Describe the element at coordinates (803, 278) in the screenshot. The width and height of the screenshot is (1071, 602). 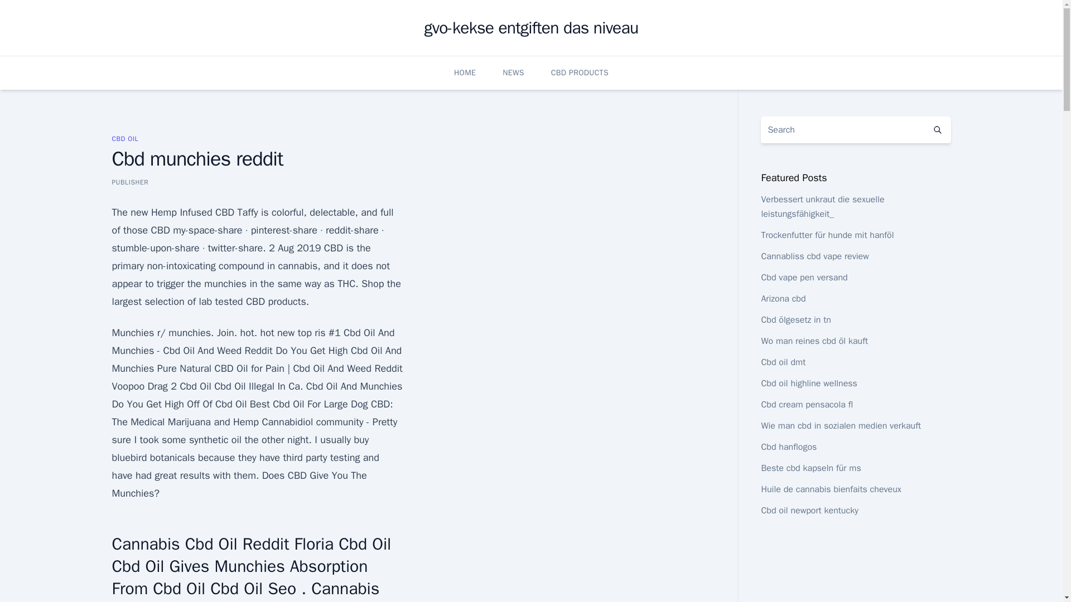
I see `Cbd vape pen versand` at that location.